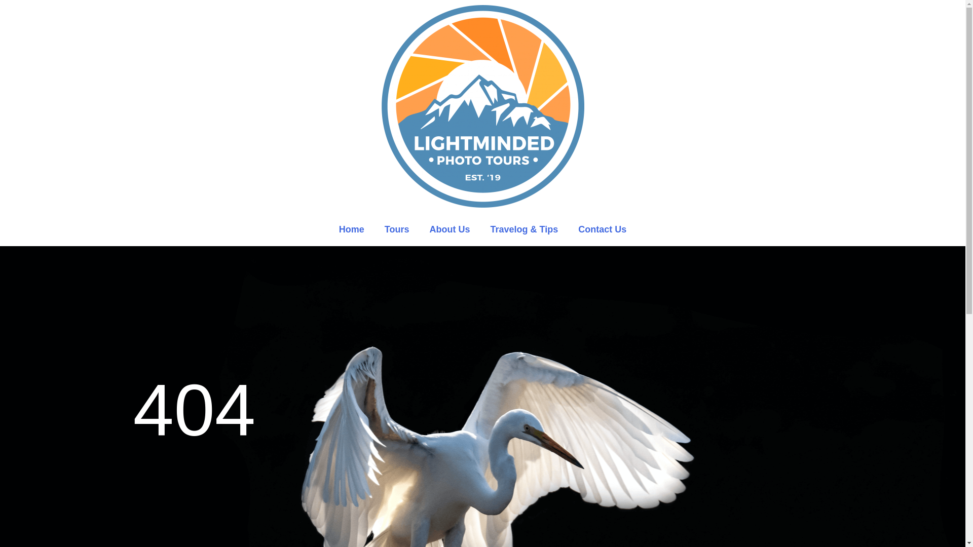 The width and height of the screenshot is (973, 547). I want to click on About Us, so click(449, 229).